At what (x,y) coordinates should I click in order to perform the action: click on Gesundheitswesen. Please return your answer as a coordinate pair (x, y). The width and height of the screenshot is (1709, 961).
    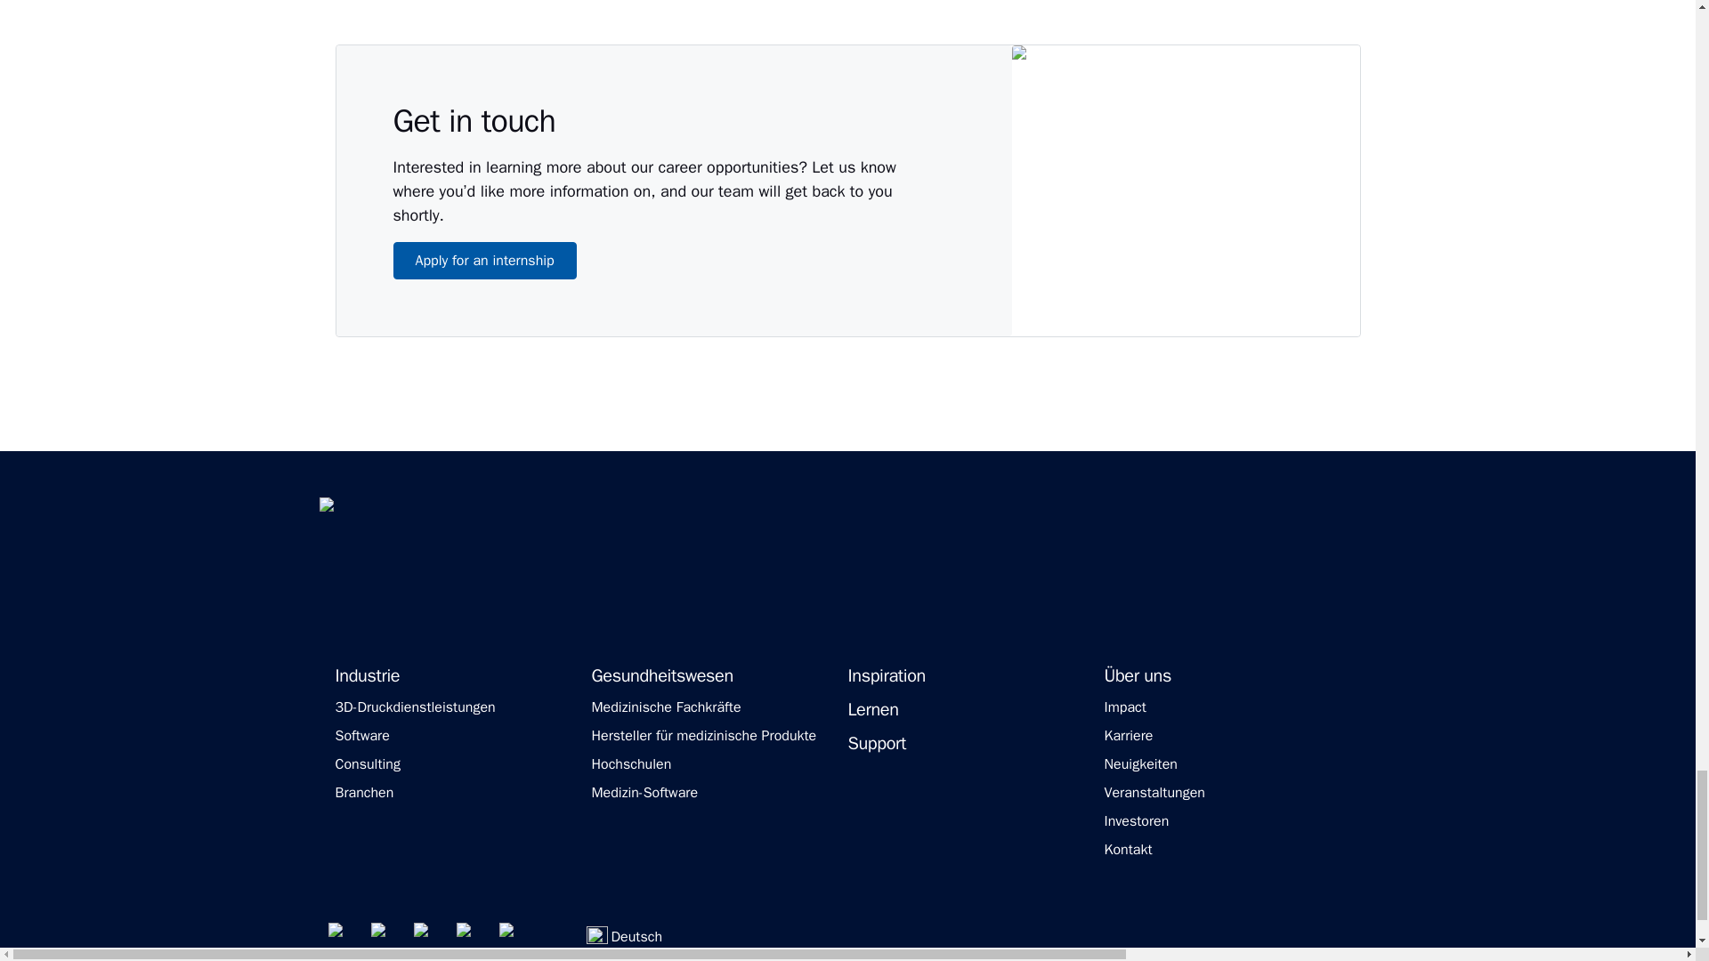
    Looking at the image, I should click on (662, 676).